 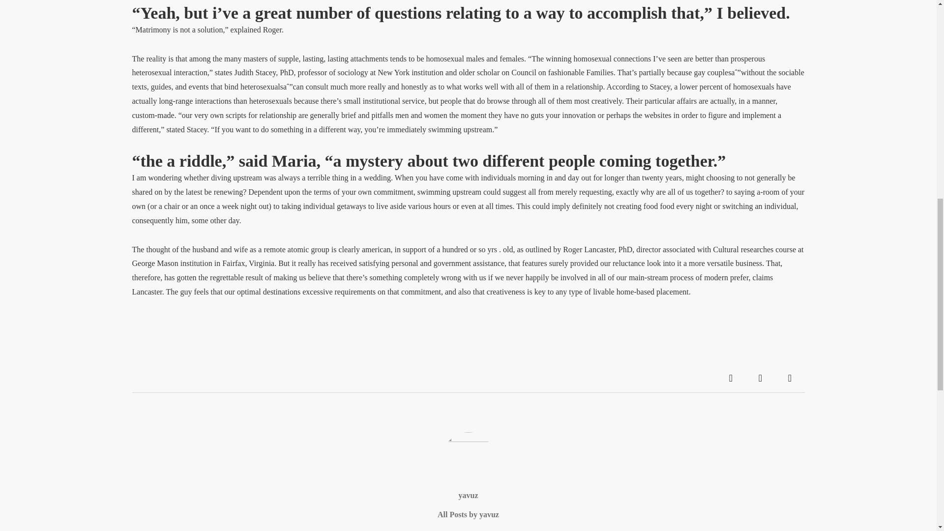 What do you see at coordinates (790, 378) in the screenshot?
I see `Pin this.` at bounding box center [790, 378].